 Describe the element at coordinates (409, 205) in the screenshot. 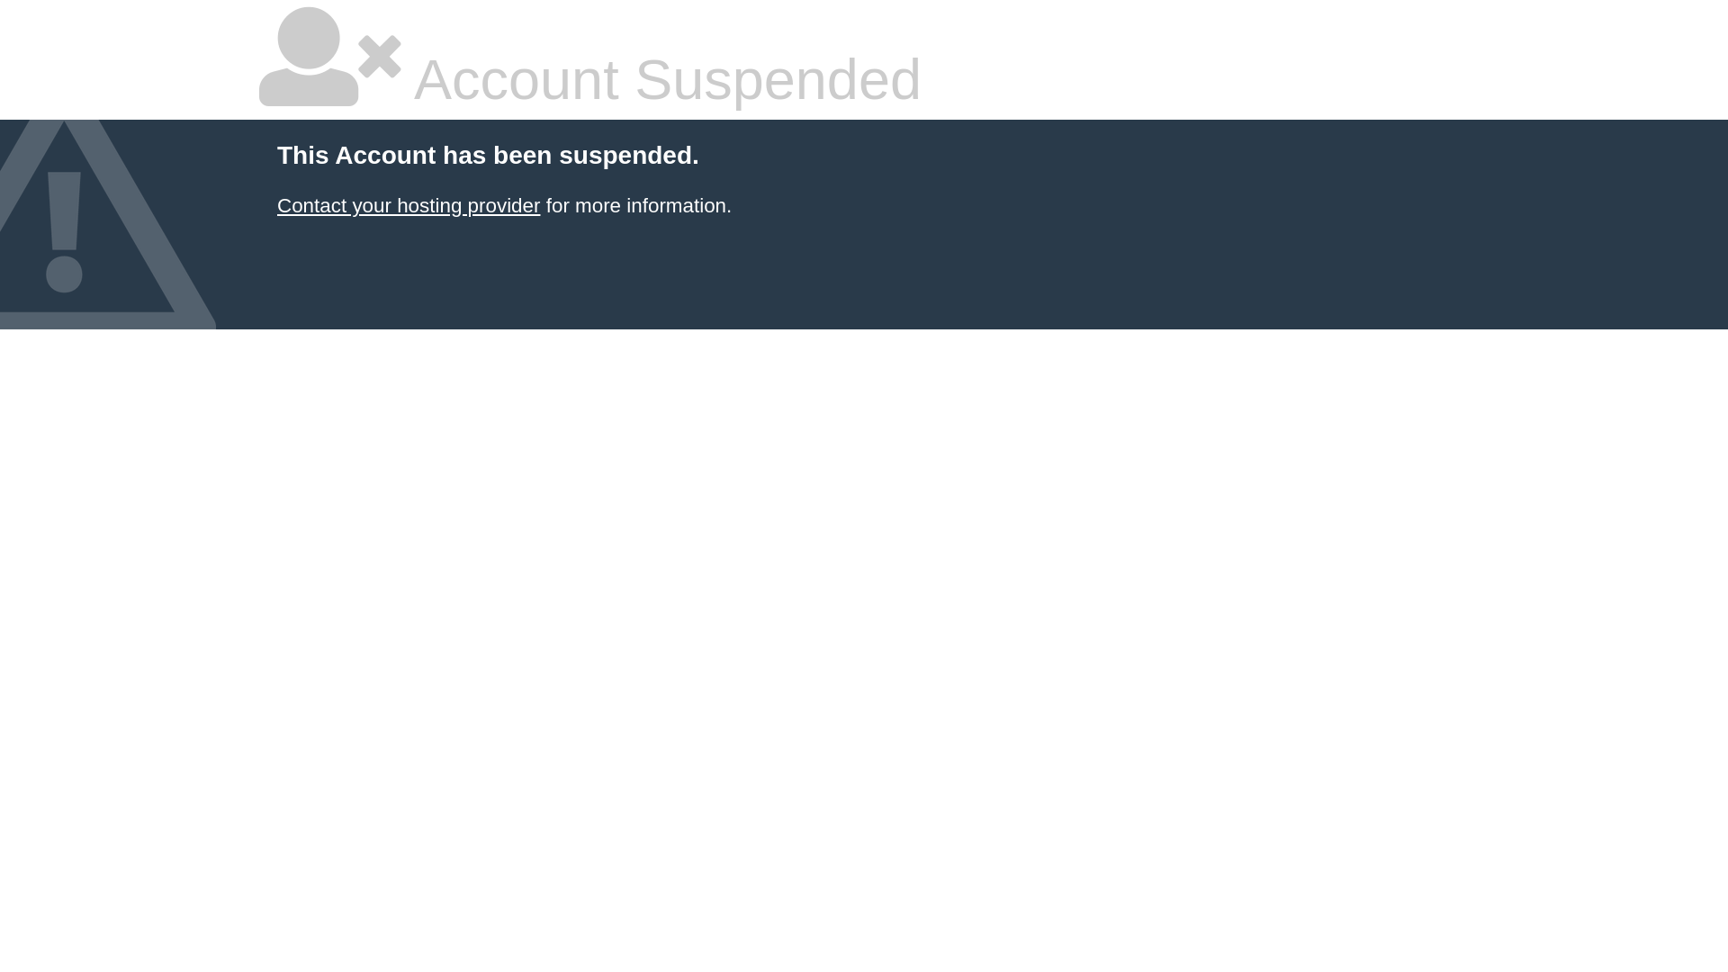

I see `Contact your hosting provider` at that location.